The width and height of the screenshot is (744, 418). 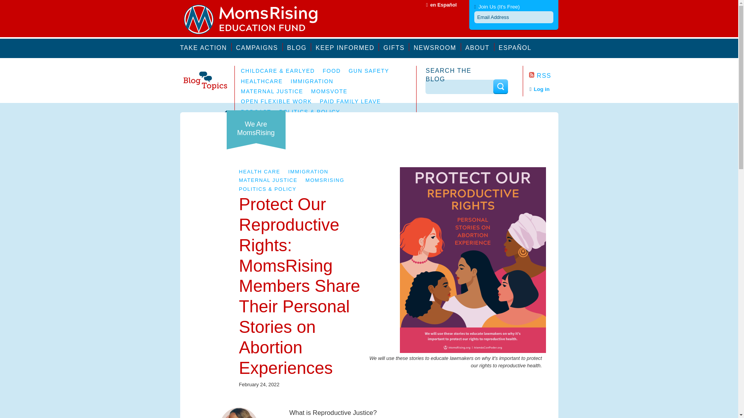 What do you see at coordinates (437, 47) in the screenshot?
I see `Important press releases, statements, and media highlights` at bounding box center [437, 47].